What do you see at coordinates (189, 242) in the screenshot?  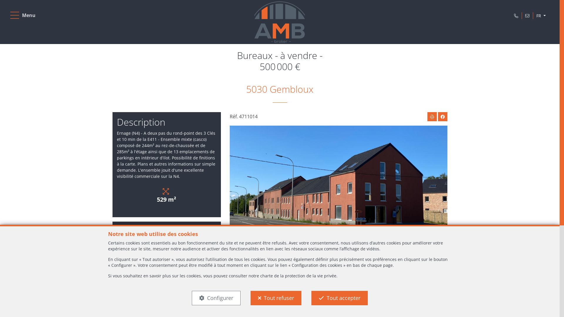 I see `Plus d'informations` at bounding box center [189, 242].